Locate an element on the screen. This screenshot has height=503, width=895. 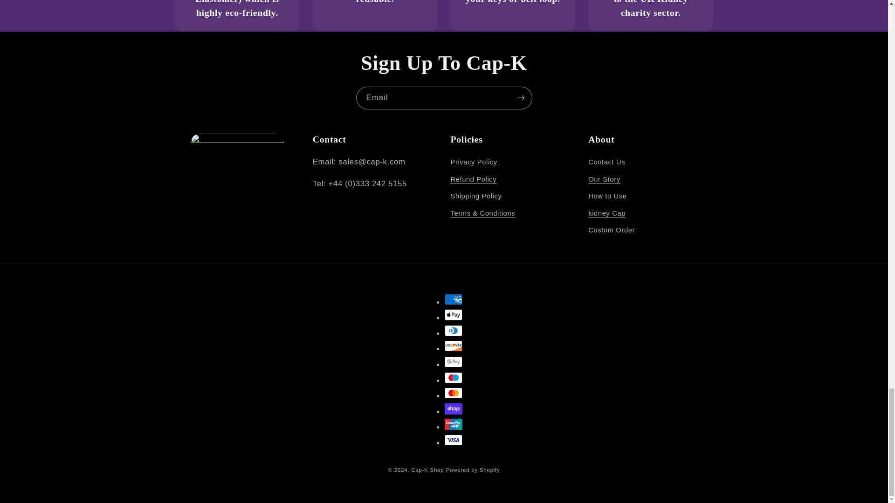
Union Pay is located at coordinates (454, 424).